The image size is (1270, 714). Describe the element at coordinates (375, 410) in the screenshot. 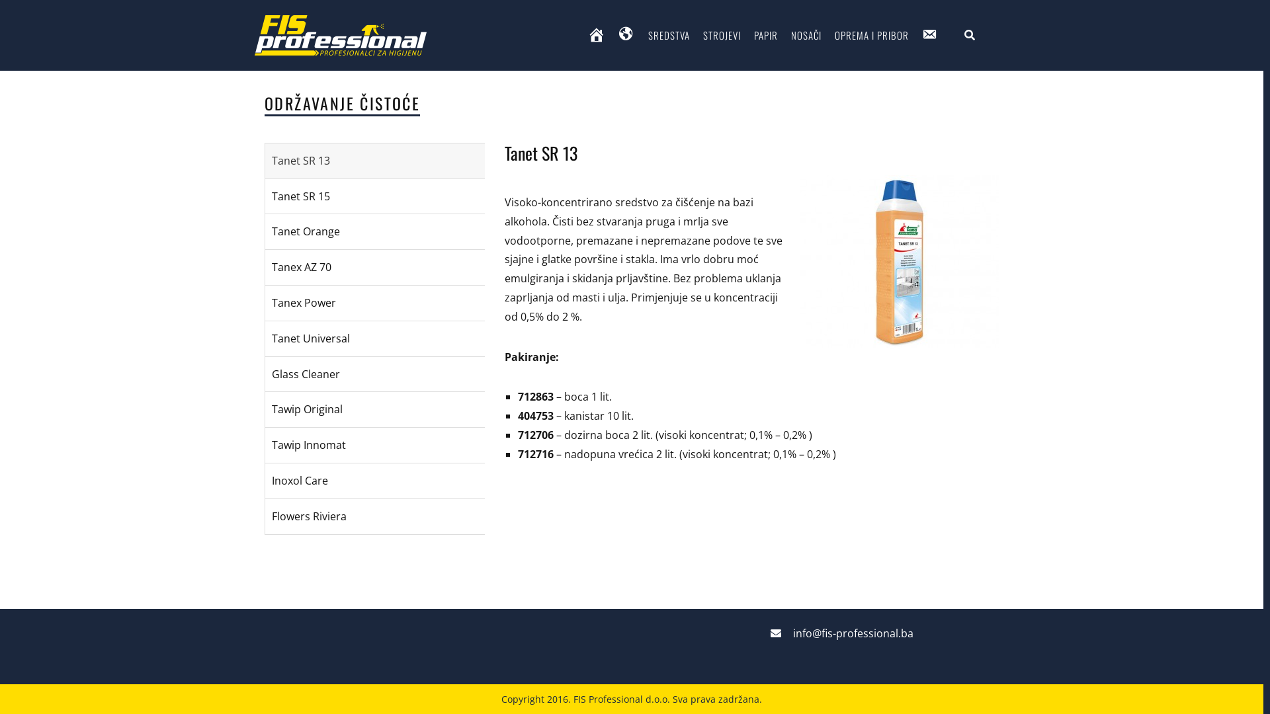

I see `Tawip Original` at that location.